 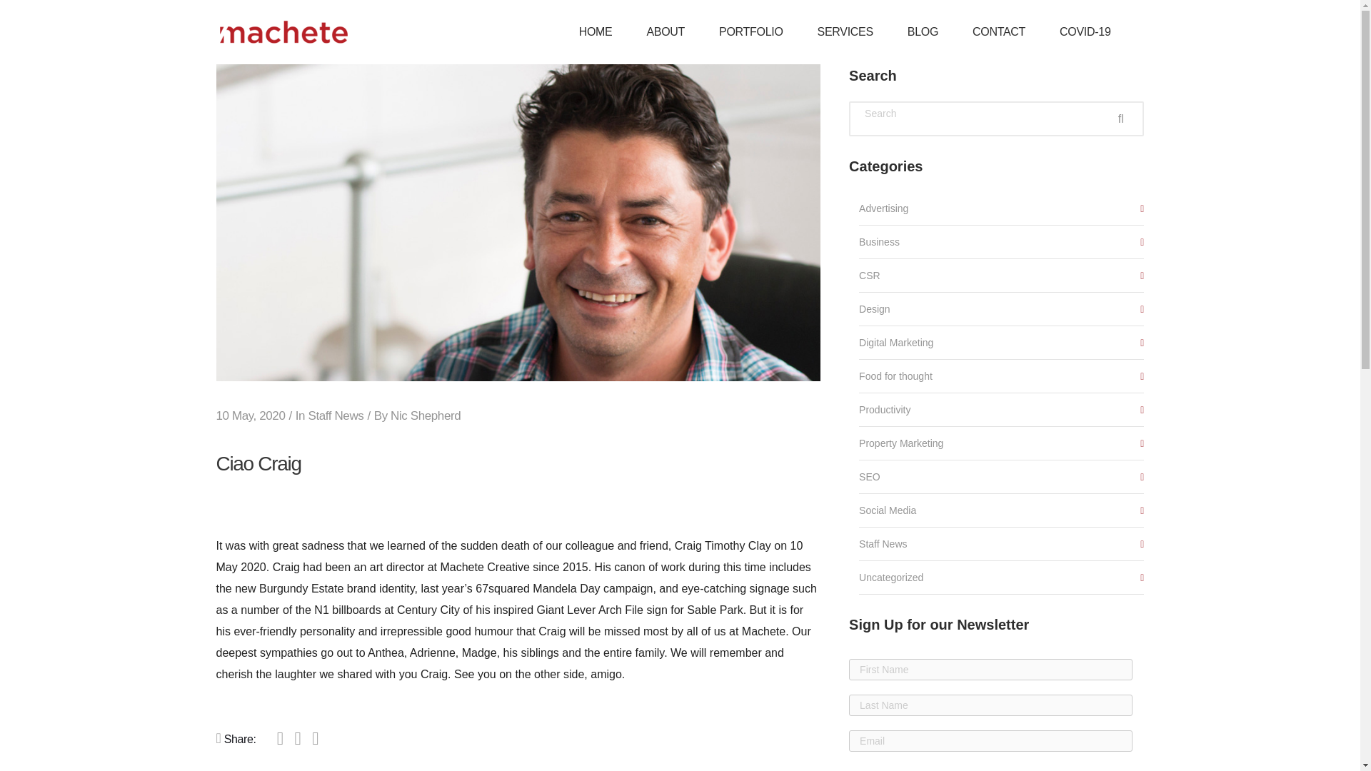 What do you see at coordinates (1084, 31) in the screenshot?
I see `COVID-19` at bounding box center [1084, 31].